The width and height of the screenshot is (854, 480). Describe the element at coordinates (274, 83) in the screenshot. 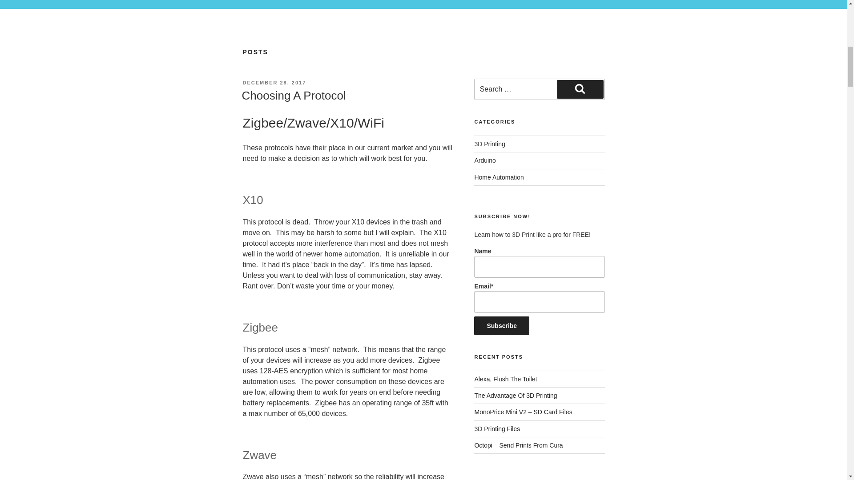

I see `DECEMBER 28, 2017` at that location.